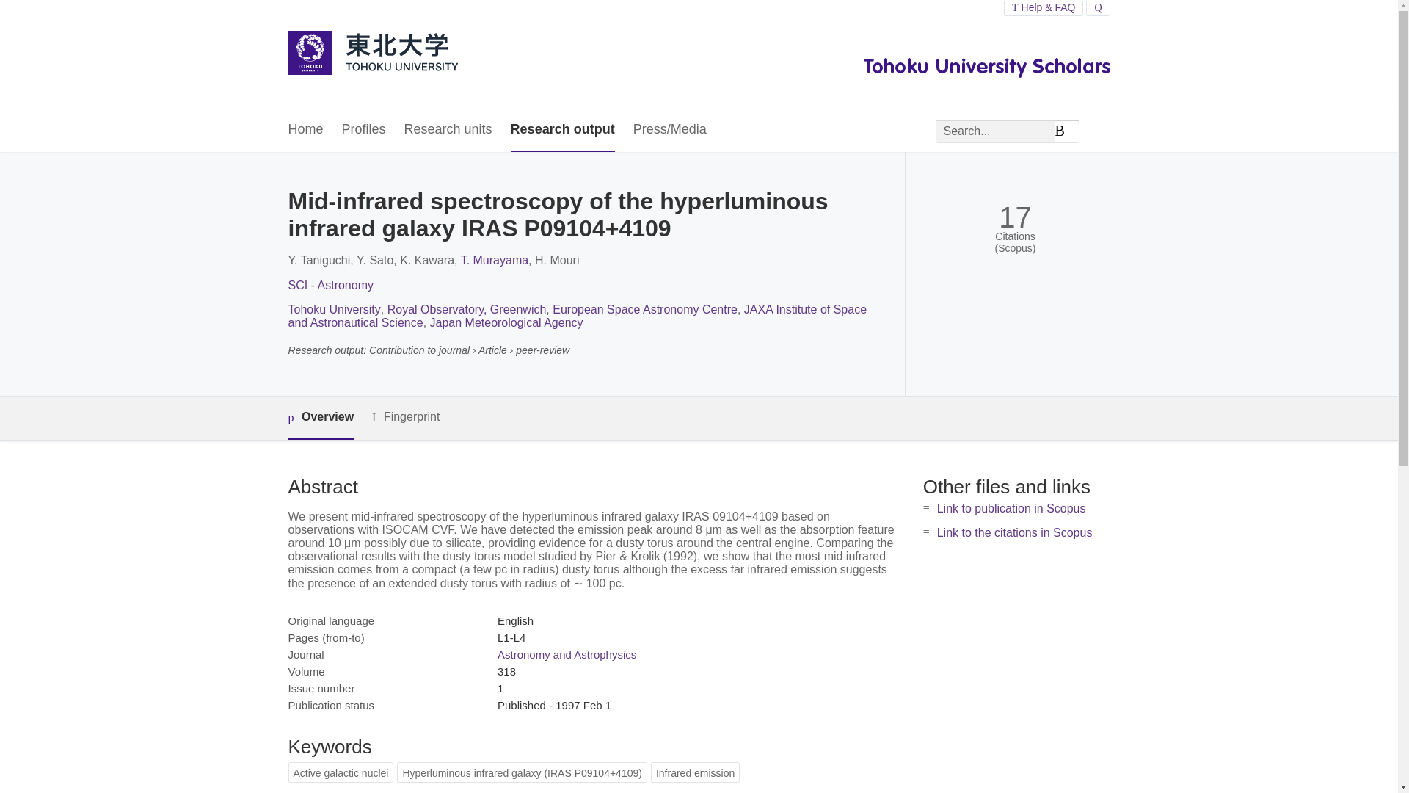  What do you see at coordinates (577, 316) in the screenshot?
I see `JAXA Institute of Space and Astronautical Science` at bounding box center [577, 316].